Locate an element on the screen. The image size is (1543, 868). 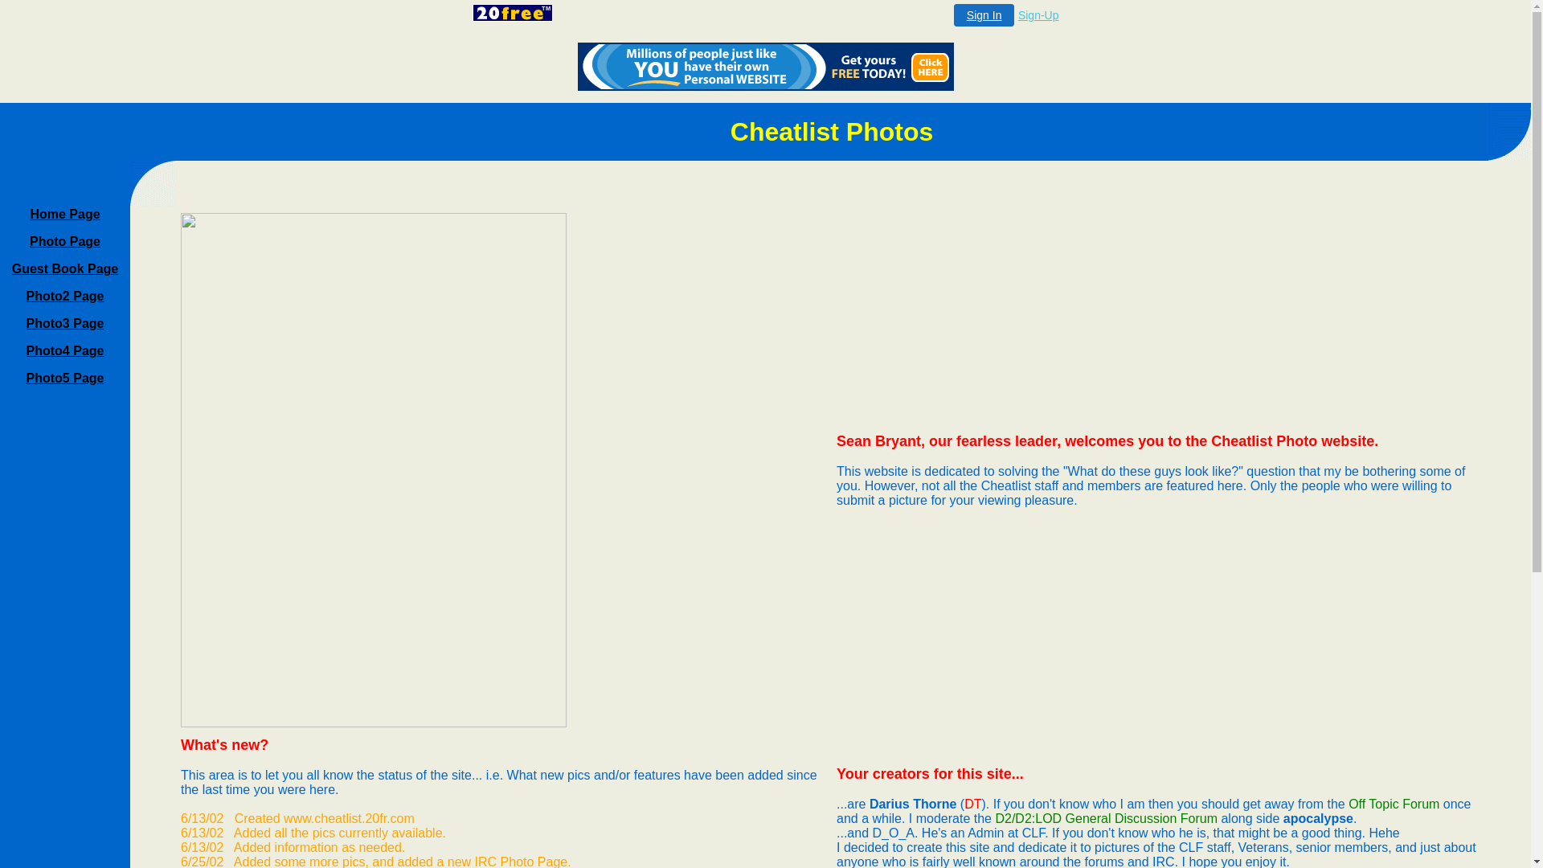
Guest Book Page is located at coordinates (65, 268).